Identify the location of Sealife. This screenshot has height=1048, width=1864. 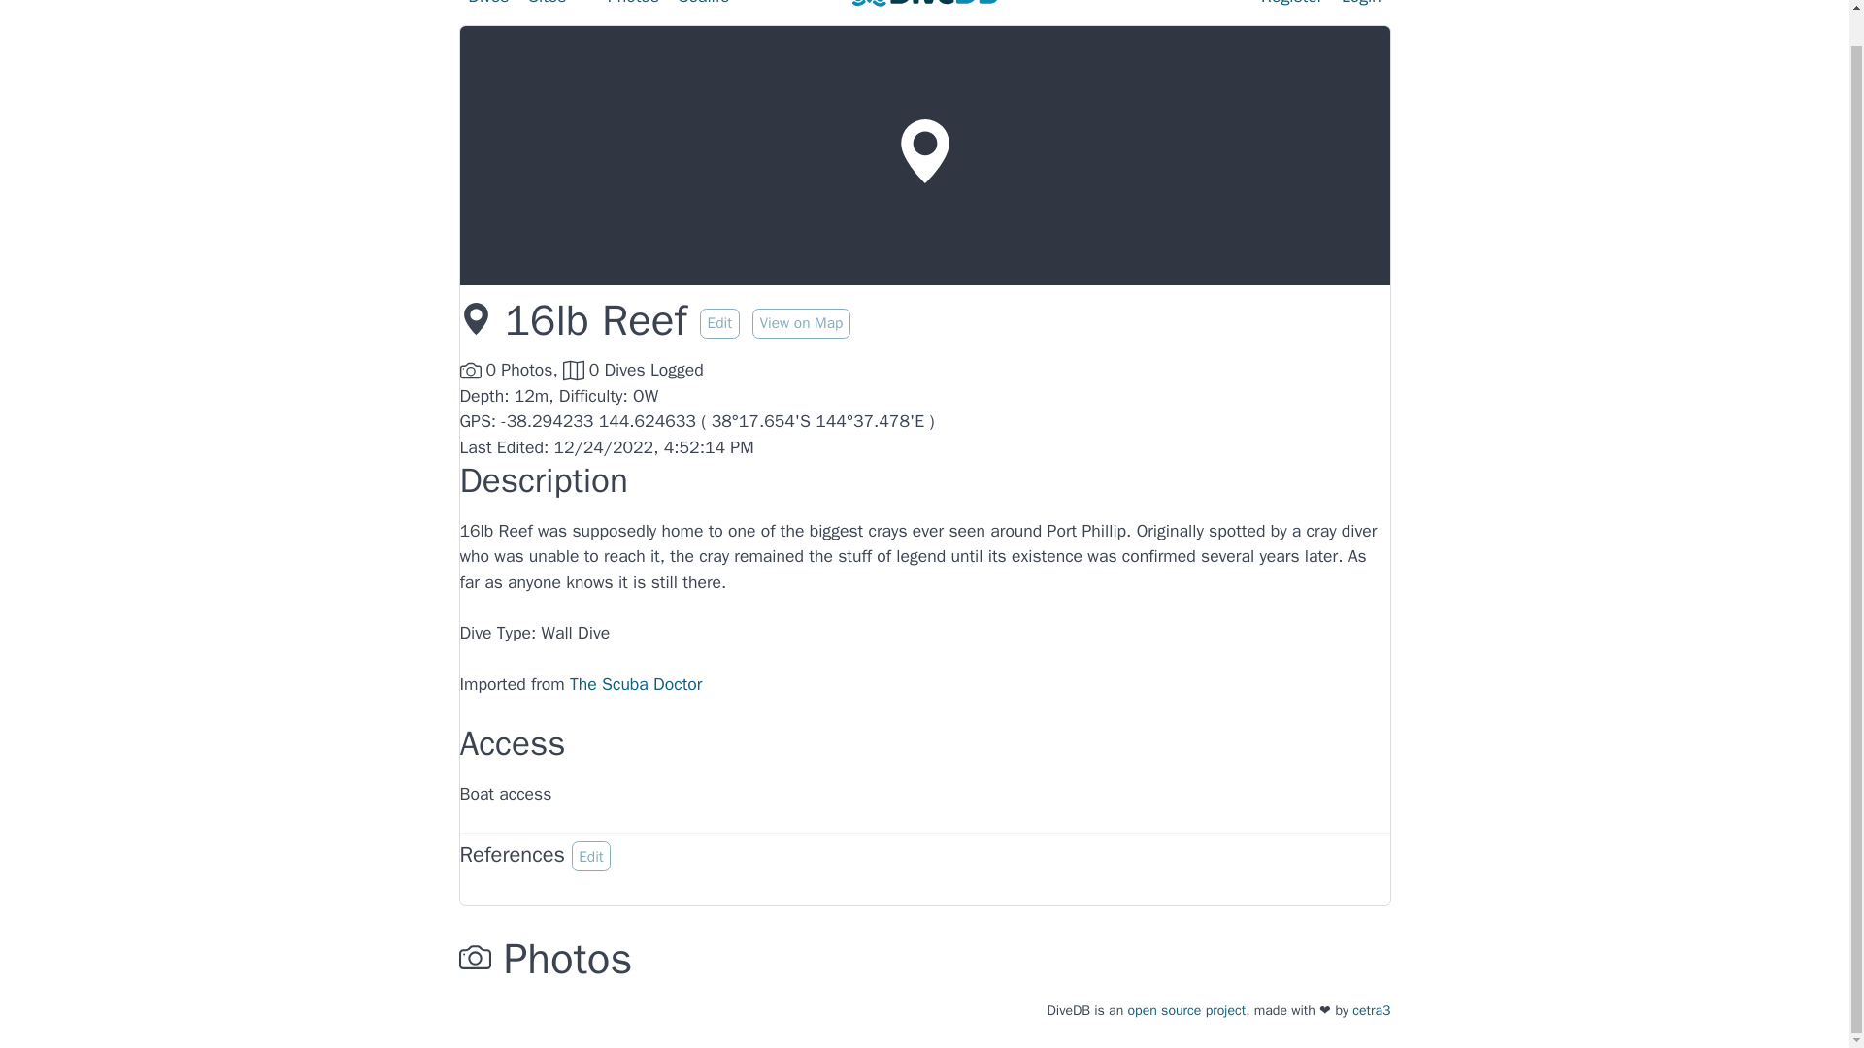
(705, 8).